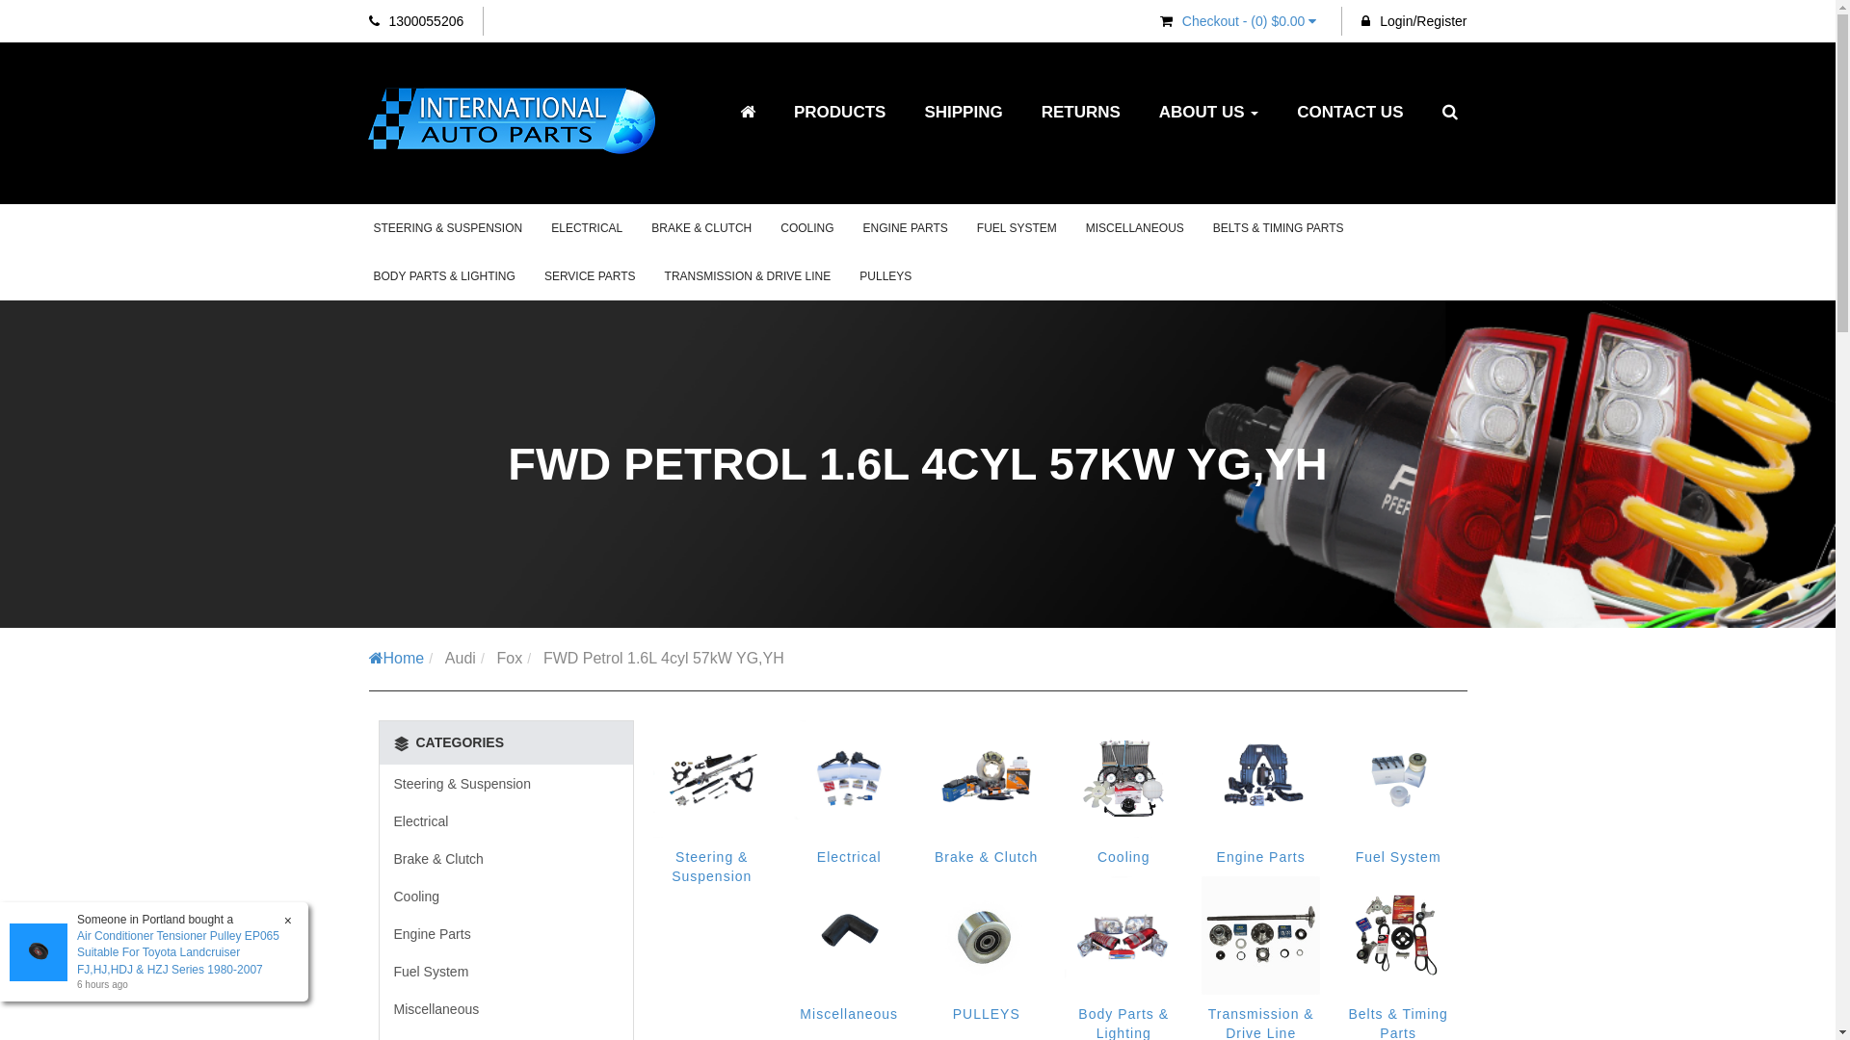 This screenshot has width=1850, height=1040. I want to click on Fuel System, so click(1399, 857).